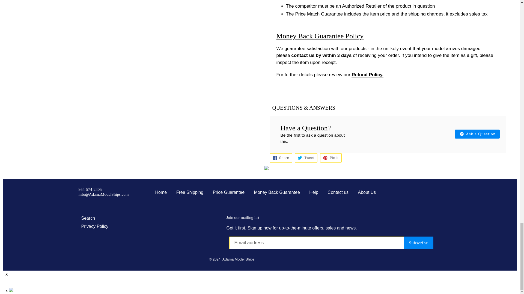  Describe the element at coordinates (281, 158) in the screenshot. I see `Share on Facebook` at that location.